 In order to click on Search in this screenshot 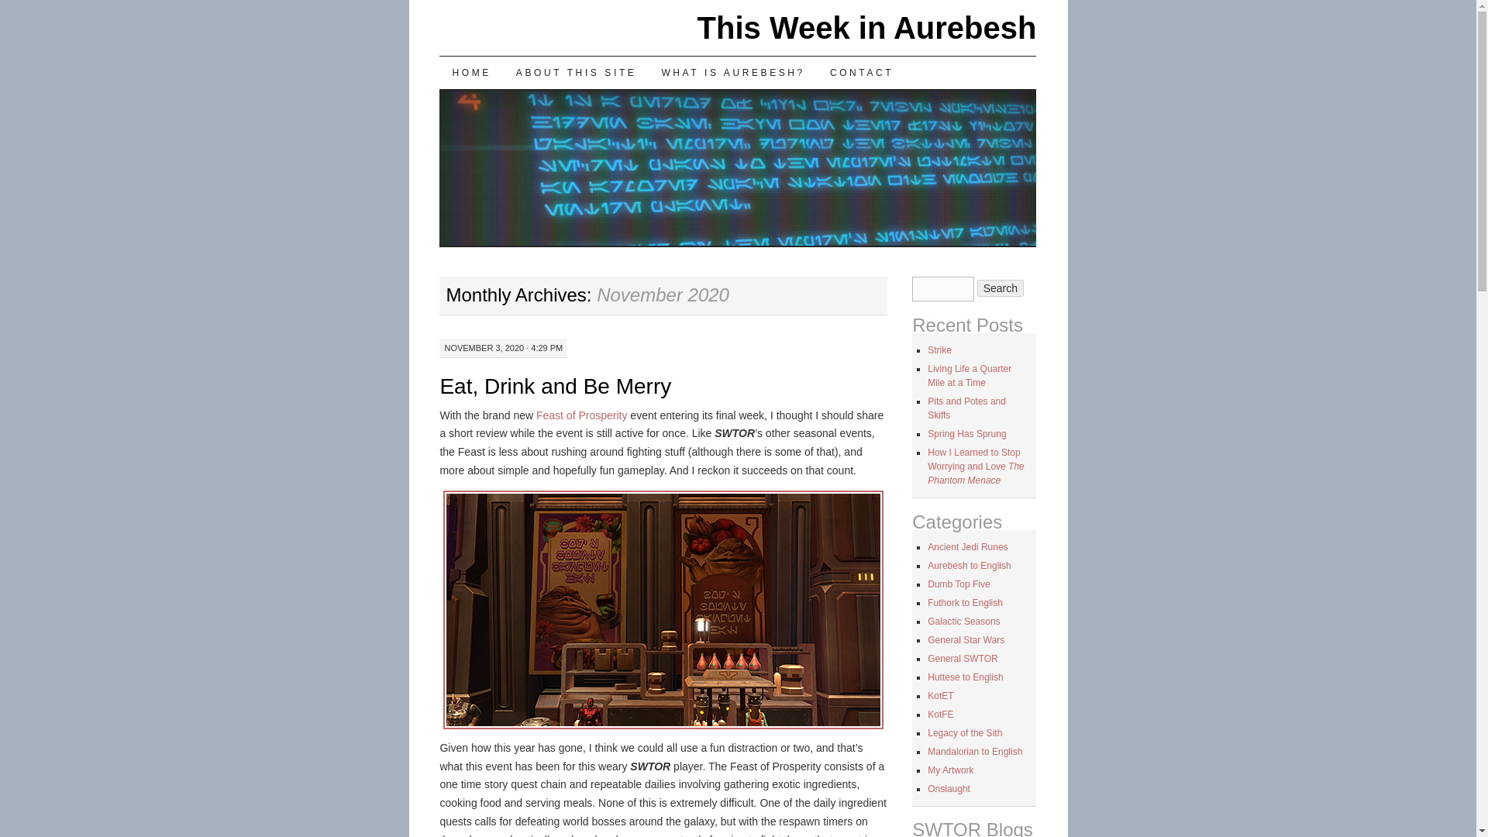, I will do `click(1000, 288)`.